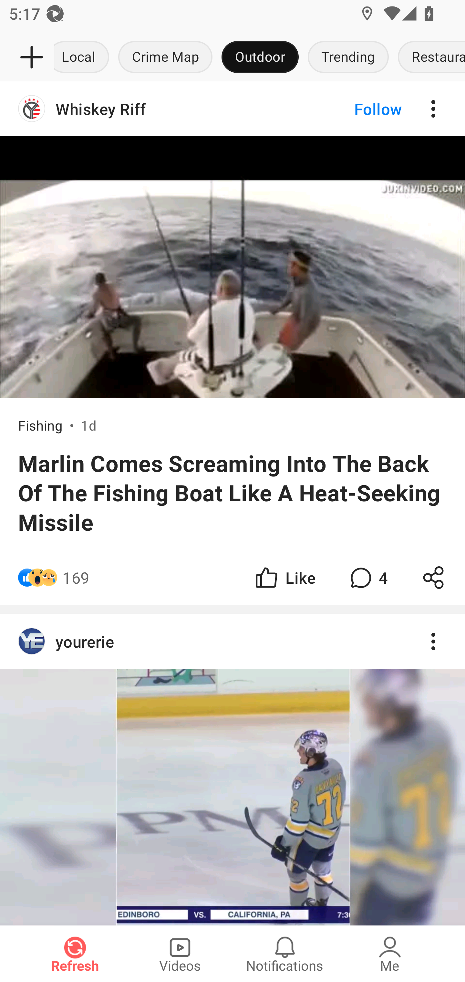 Image resolution: width=465 pixels, height=982 pixels. Describe the element at coordinates (84, 57) in the screenshot. I see `Local` at that location.